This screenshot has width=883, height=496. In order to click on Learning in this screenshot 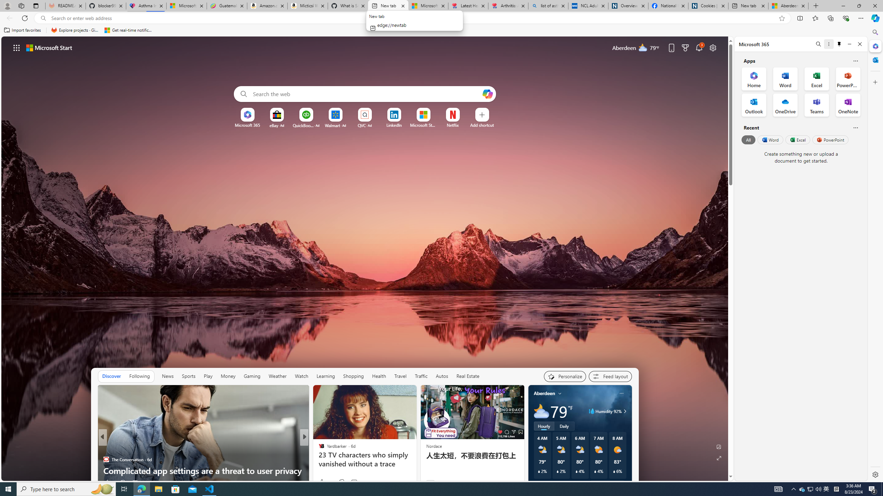, I will do `click(325, 376)`.